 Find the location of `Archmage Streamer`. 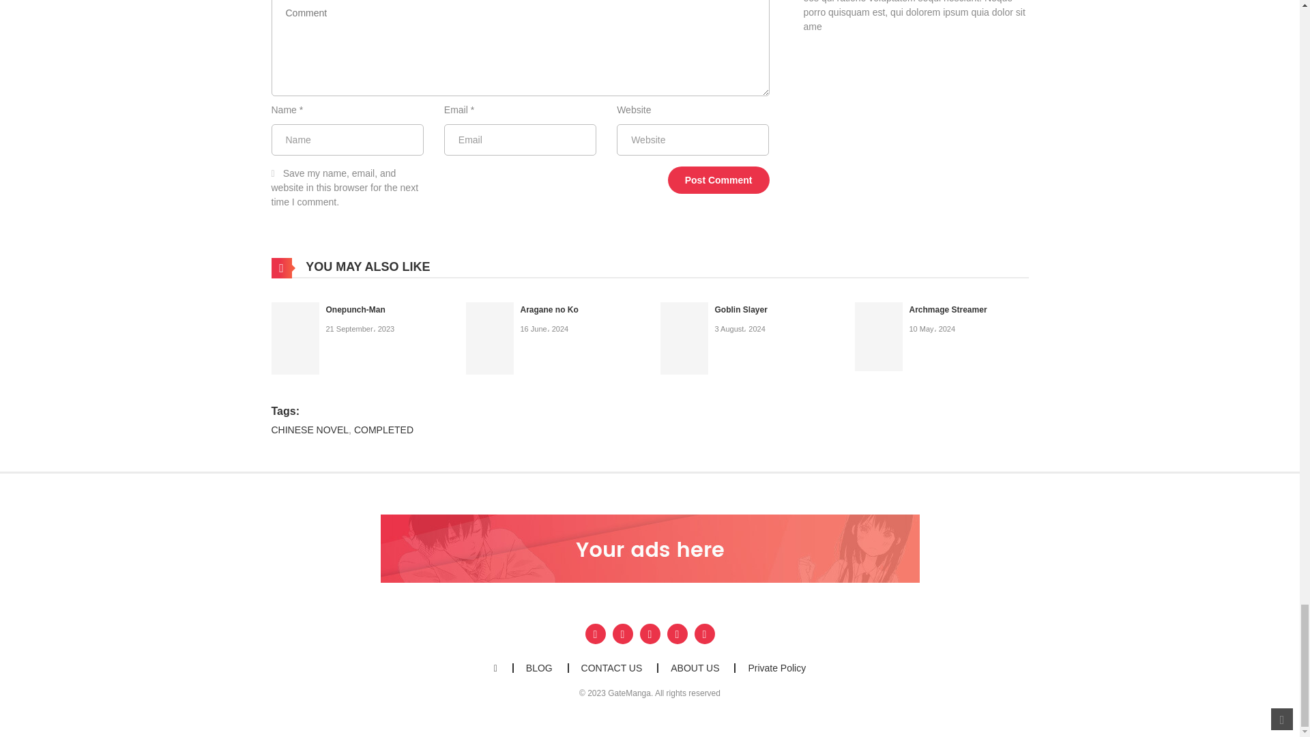

Archmage Streamer is located at coordinates (877, 336).